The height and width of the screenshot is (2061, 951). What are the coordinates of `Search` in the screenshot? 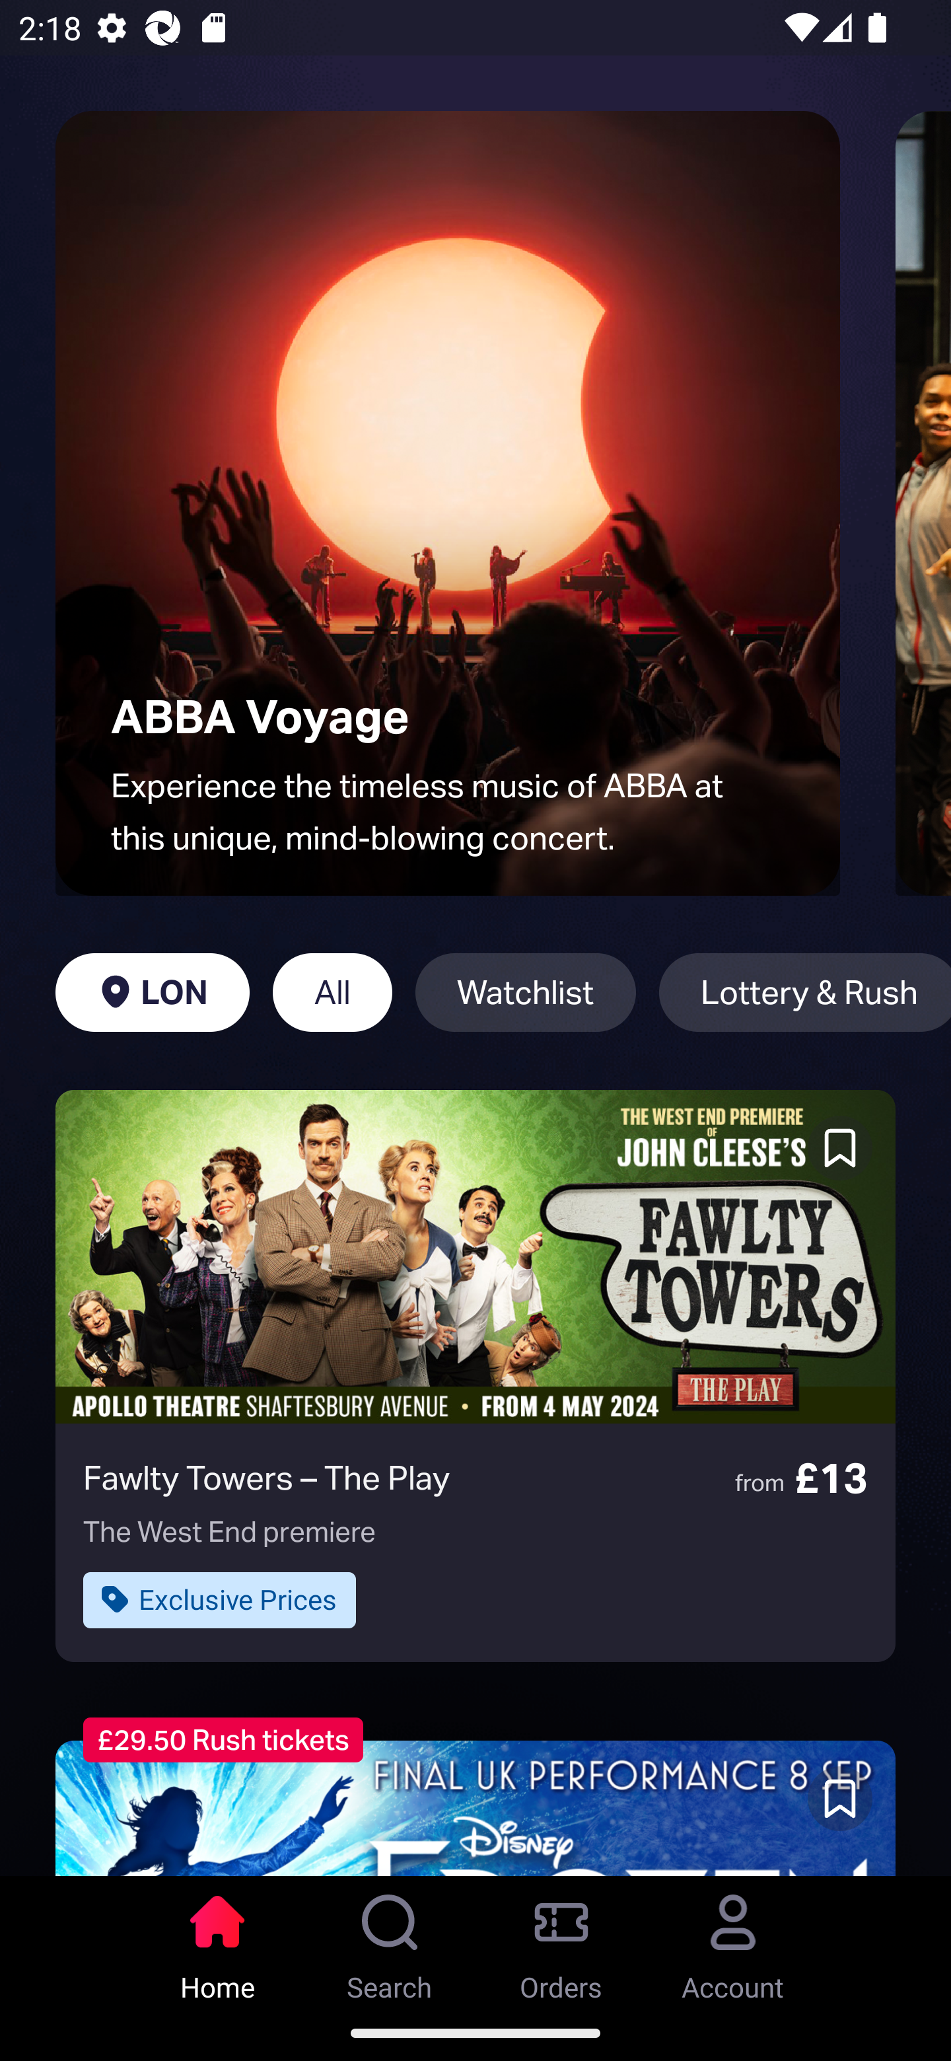 It's located at (390, 1940).